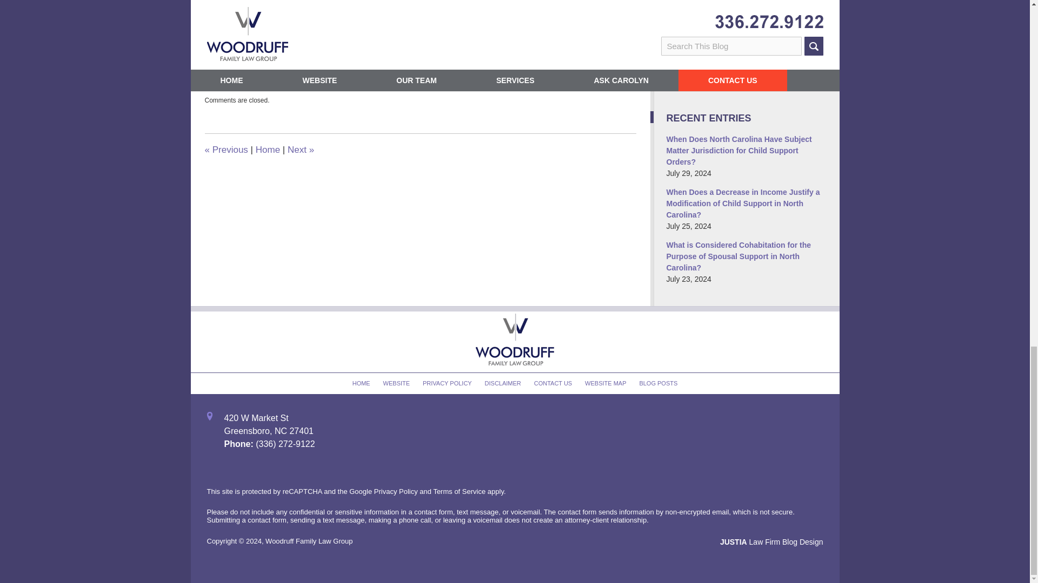 This screenshot has width=1038, height=583. What do you see at coordinates (247, 84) in the screenshot?
I see `civil process` at bounding box center [247, 84].